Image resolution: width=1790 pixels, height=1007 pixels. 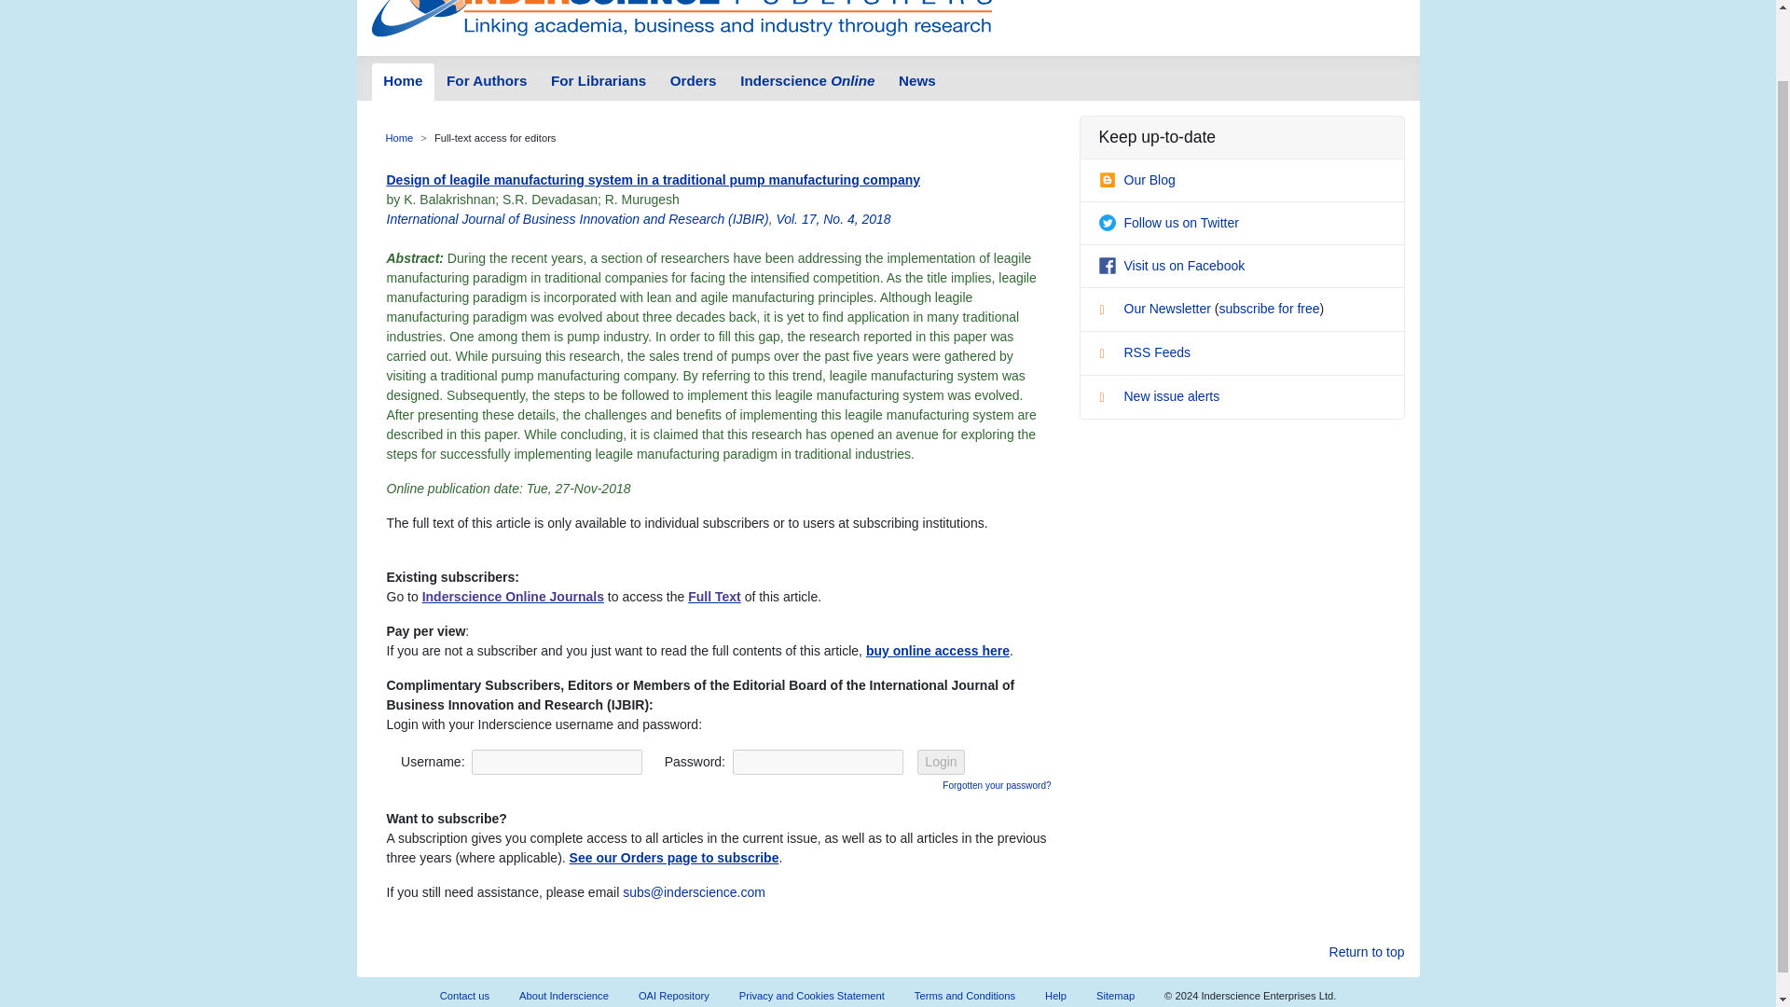 What do you see at coordinates (1156, 308) in the screenshot?
I see `Our Newsletter` at bounding box center [1156, 308].